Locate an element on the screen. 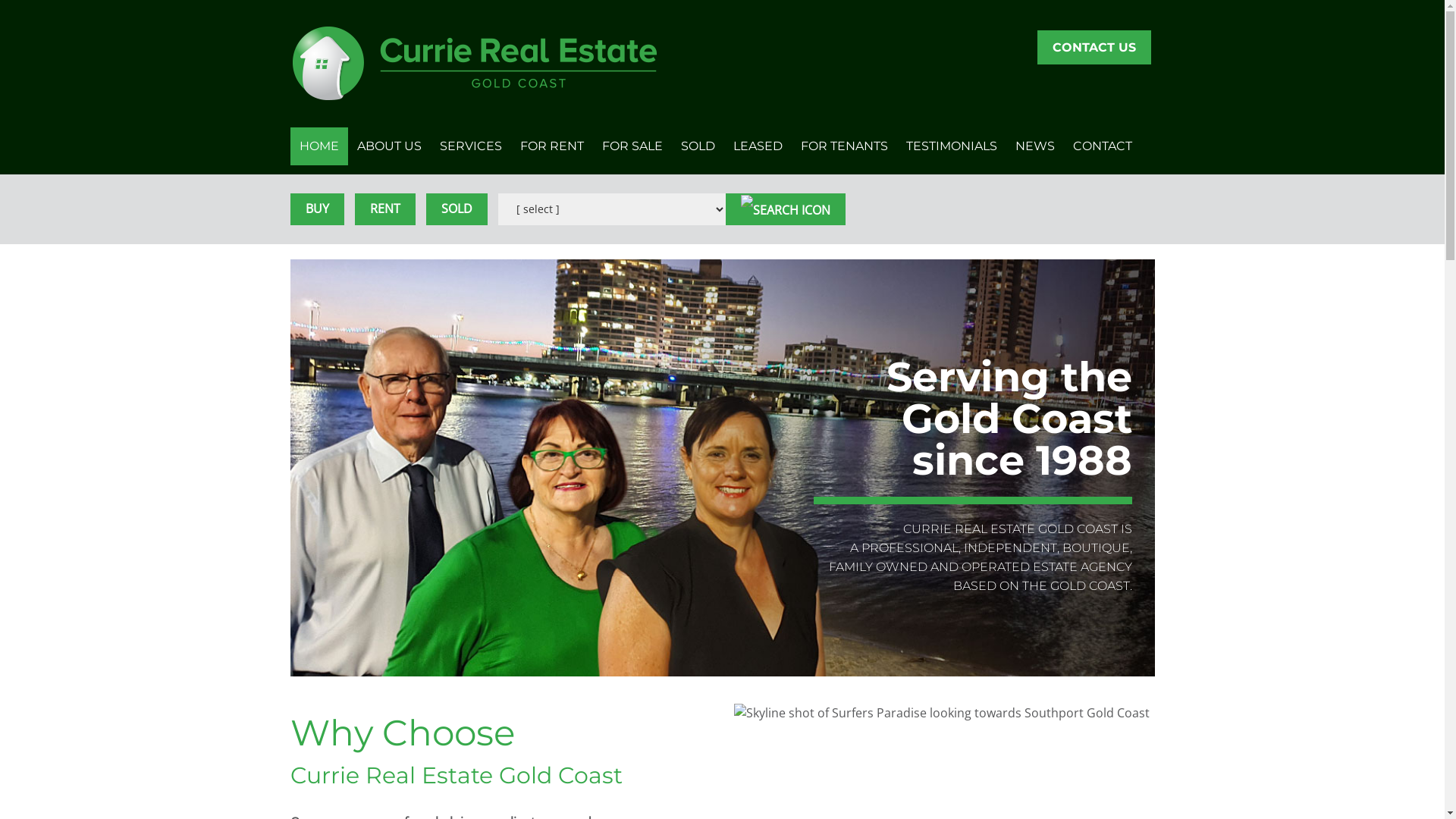 This screenshot has width=1456, height=819. SERVICES is located at coordinates (471, 146).